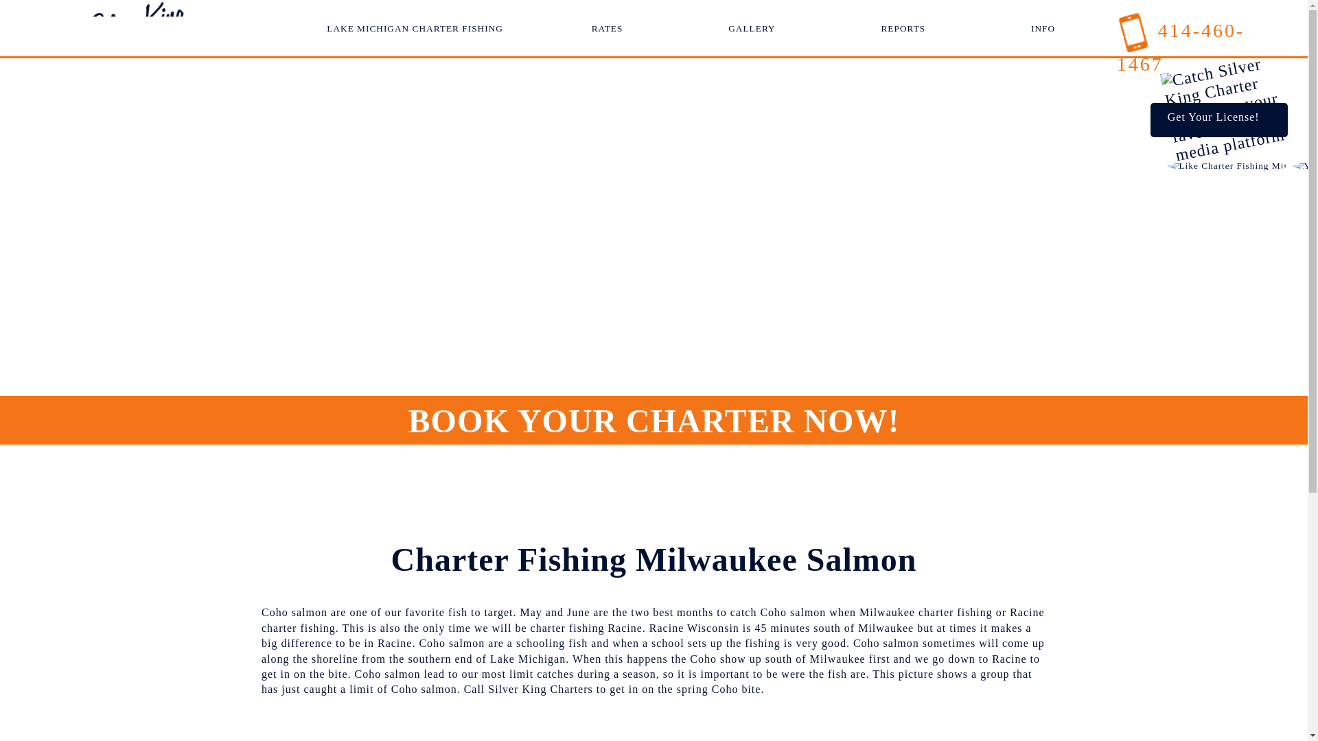 The image size is (1318, 741). I want to click on GALLERY, so click(751, 27).